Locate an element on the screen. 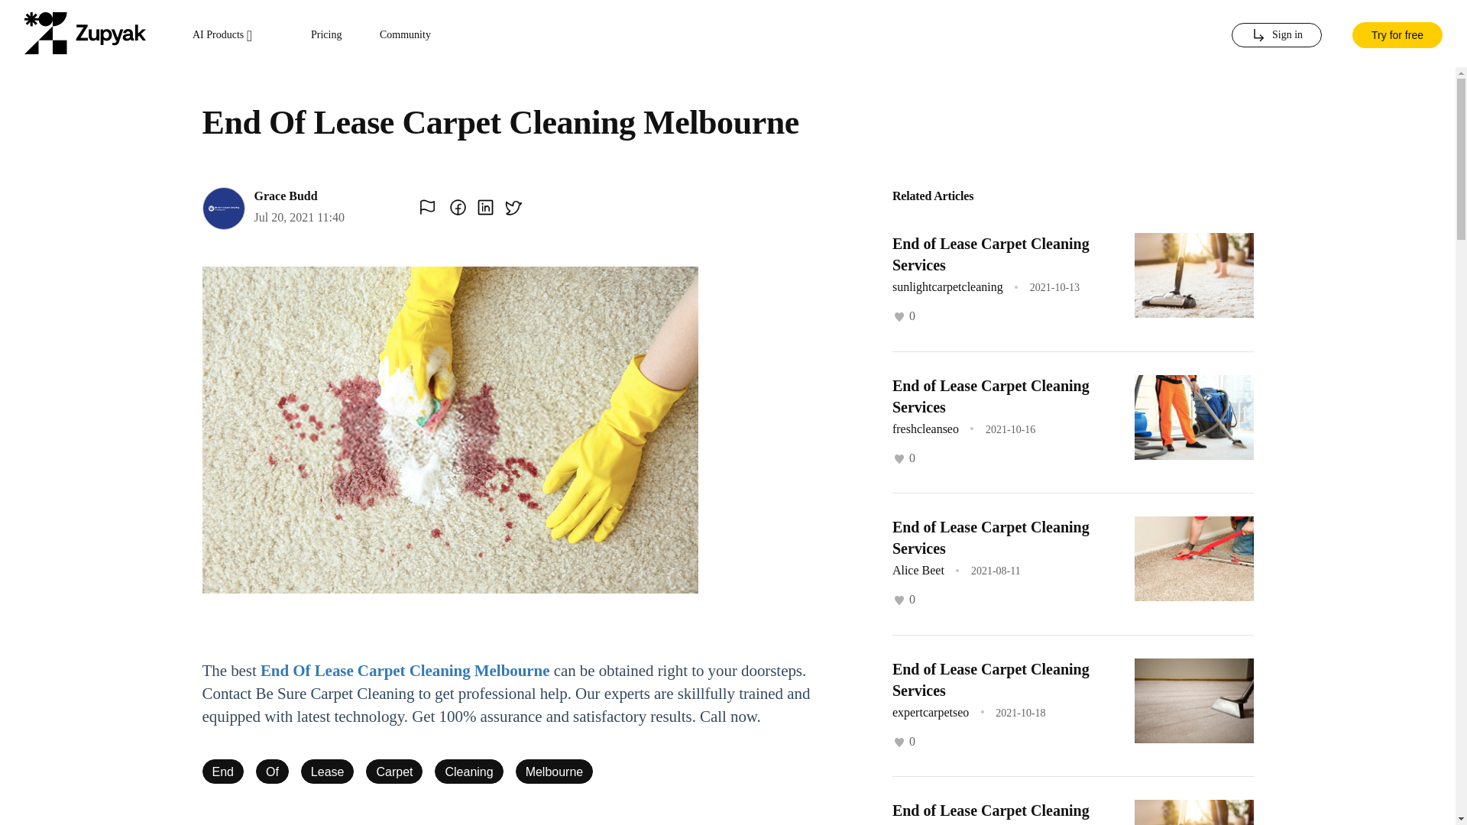  End of Lease Carpet Cleaning Services is located at coordinates (990, 813).